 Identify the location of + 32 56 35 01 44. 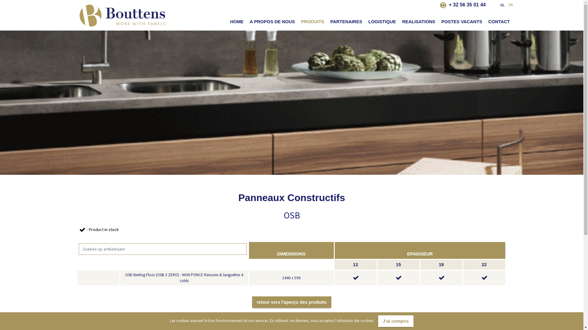
(463, 5).